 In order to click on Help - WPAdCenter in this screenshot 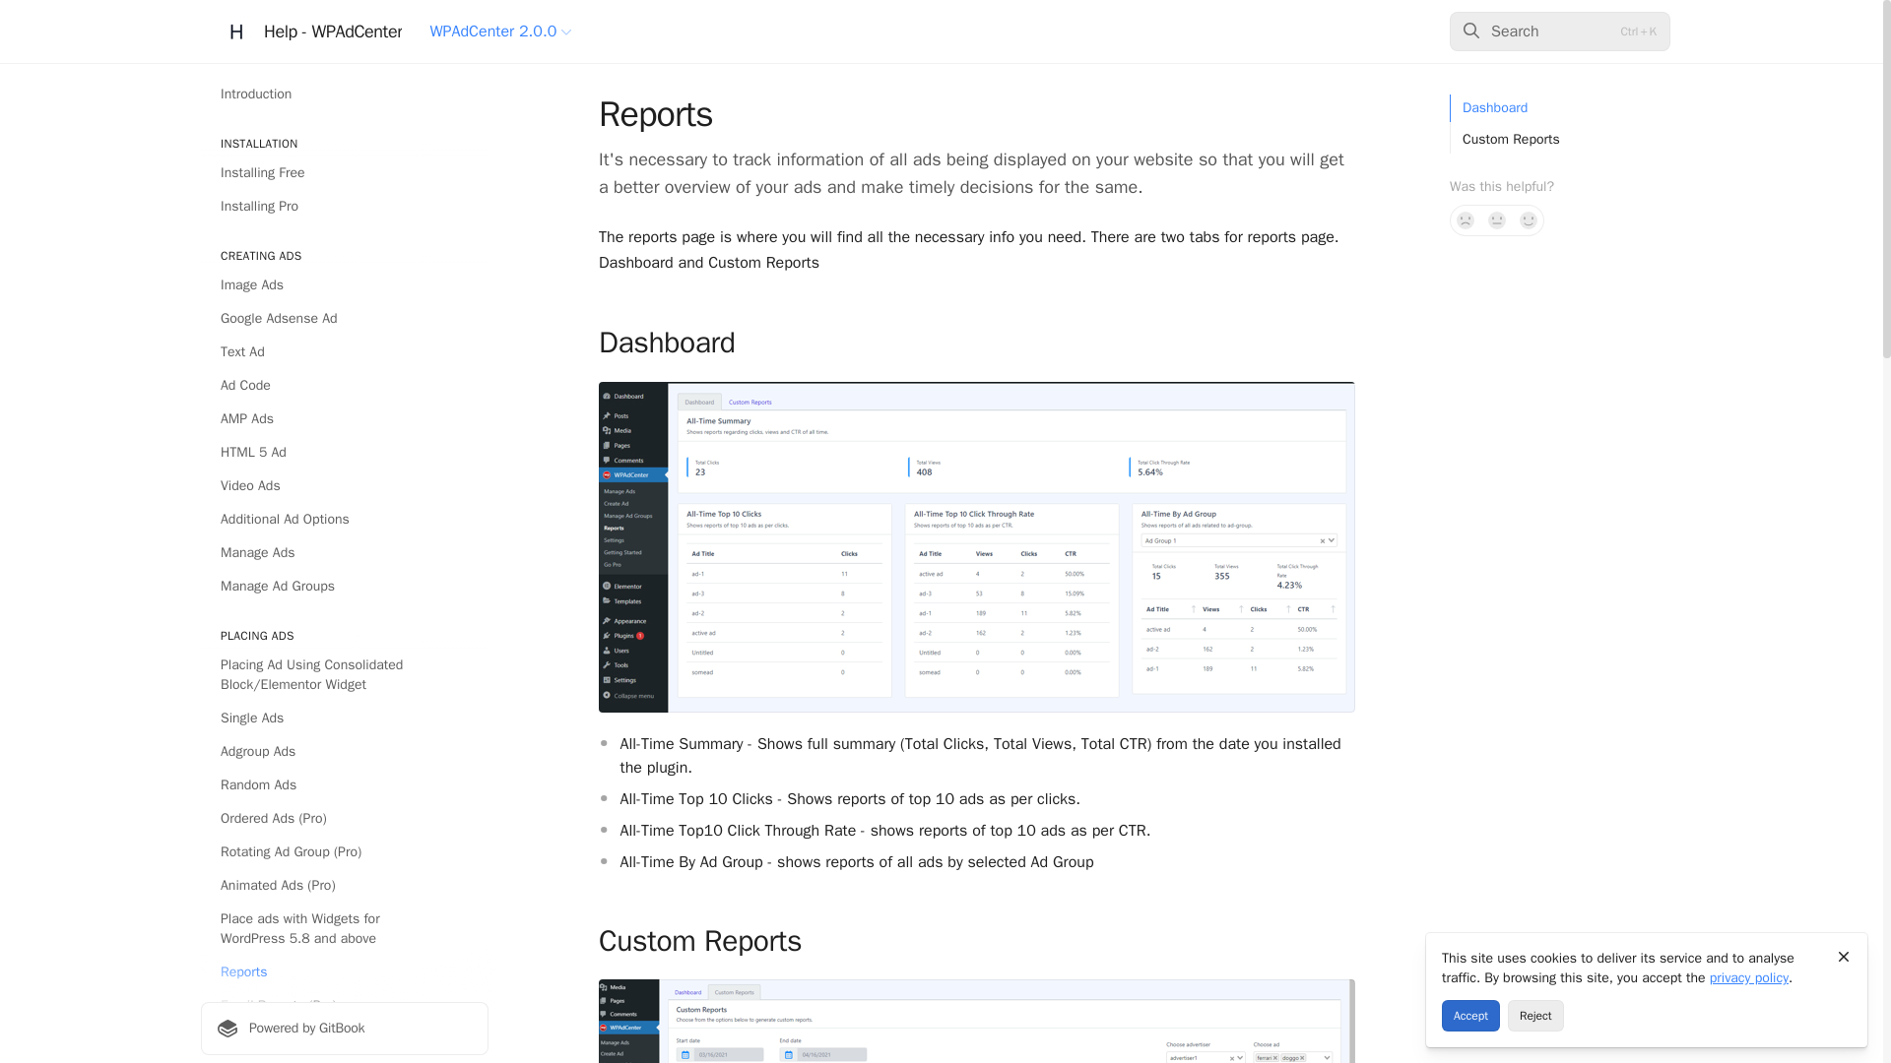, I will do `click(311, 31)`.